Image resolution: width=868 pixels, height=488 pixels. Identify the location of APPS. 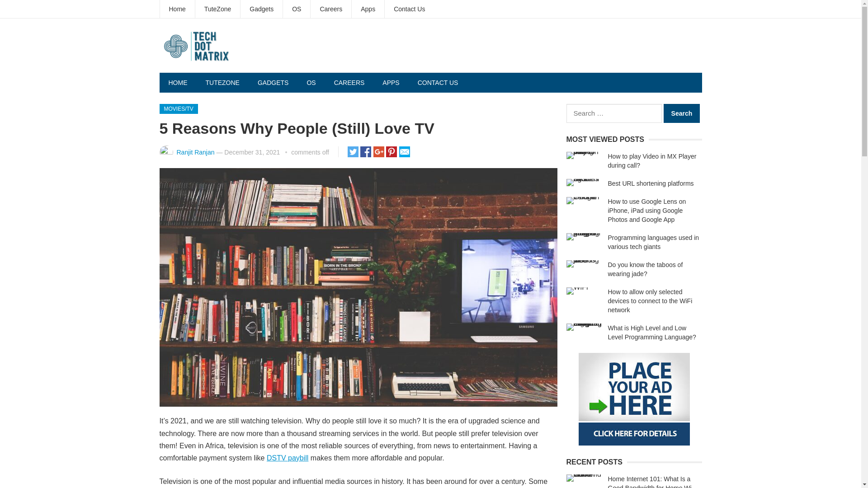
(391, 82).